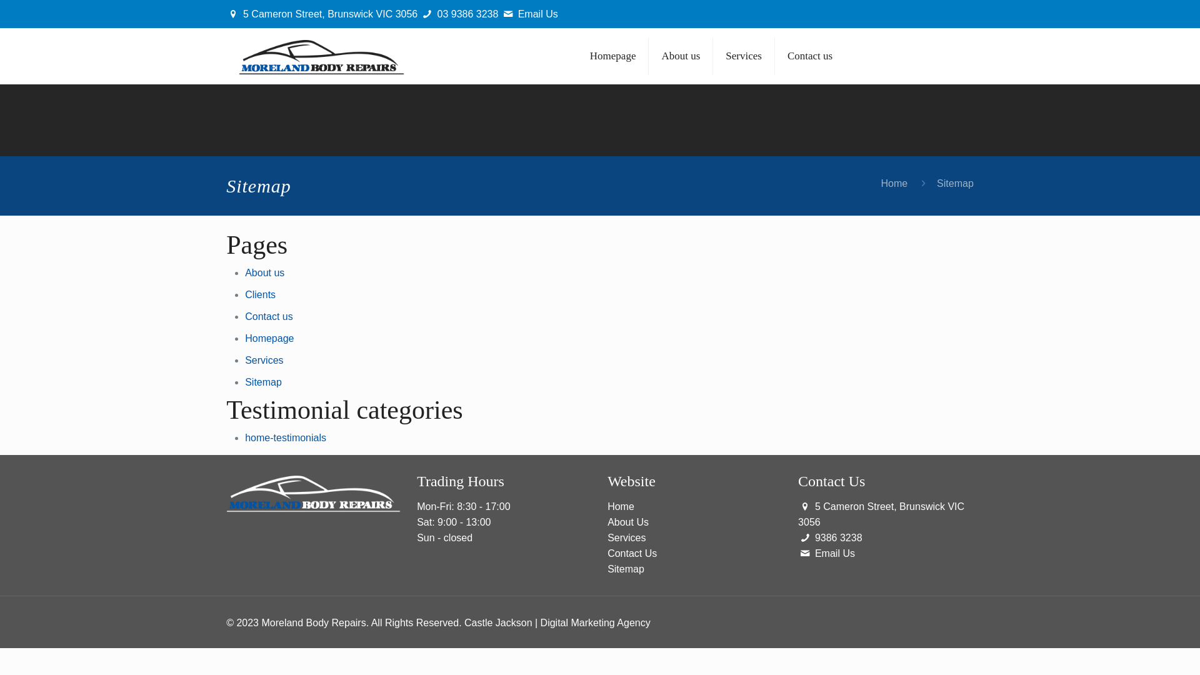 The width and height of the screenshot is (1200, 675). What do you see at coordinates (264, 360) in the screenshot?
I see `Services` at bounding box center [264, 360].